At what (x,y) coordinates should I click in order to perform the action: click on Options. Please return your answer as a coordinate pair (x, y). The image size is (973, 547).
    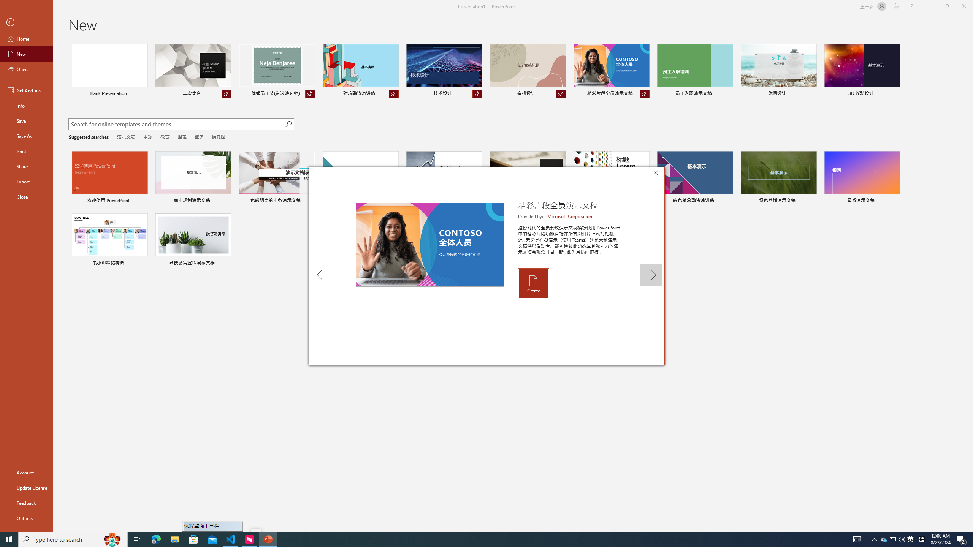
    Looking at the image, I should click on (27, 518).